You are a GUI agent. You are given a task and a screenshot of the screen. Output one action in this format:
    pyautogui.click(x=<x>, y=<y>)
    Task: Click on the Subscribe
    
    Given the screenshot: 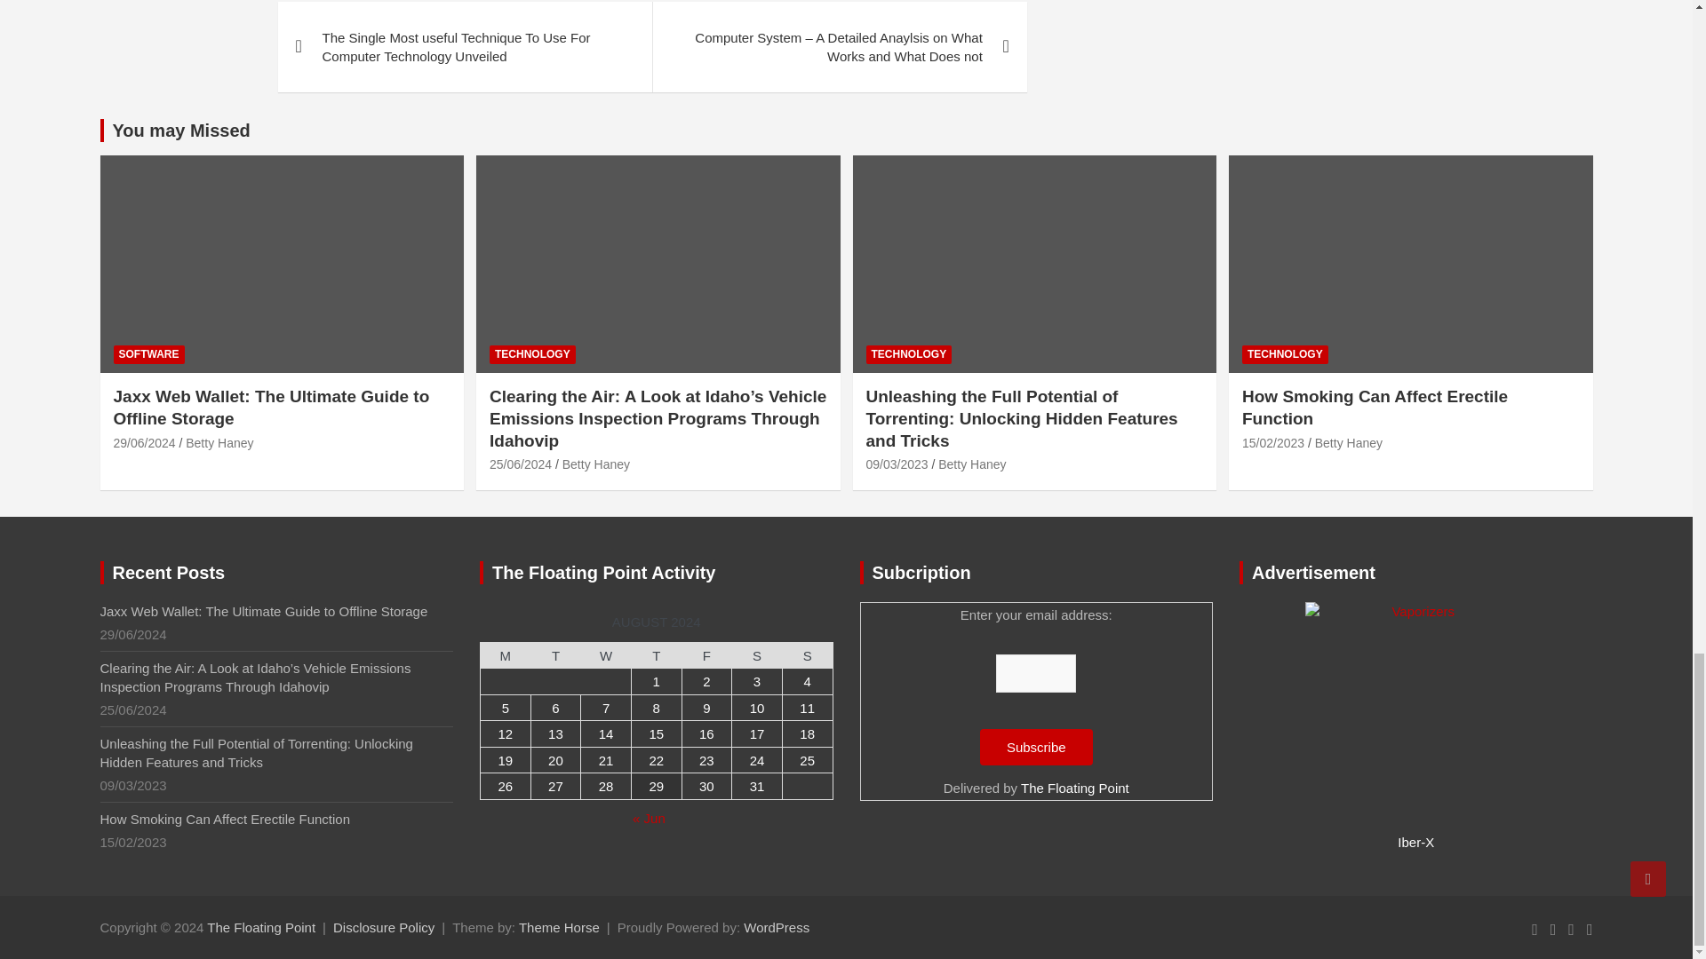 What is the action you would take?
    pyautogui.click(x=1036, y=746)
    